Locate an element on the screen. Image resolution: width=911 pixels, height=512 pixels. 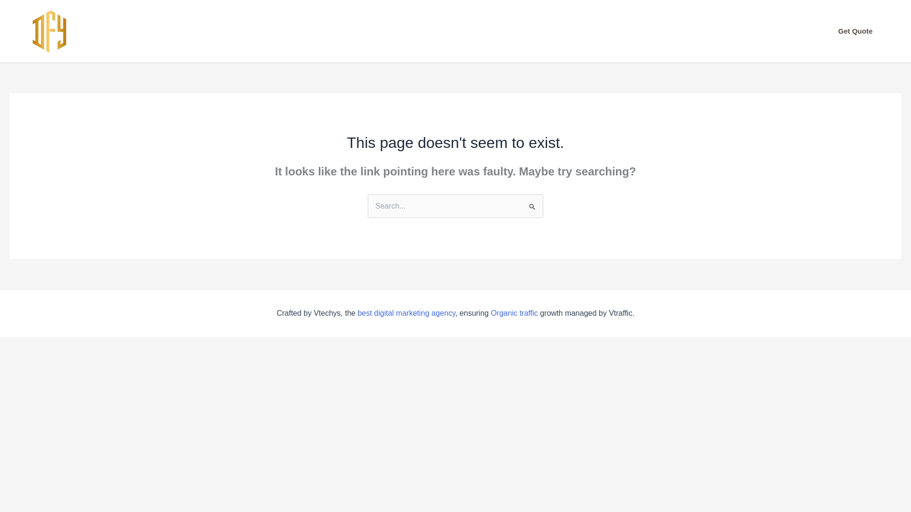
CONTACT US is located at coordinates (605, 31).